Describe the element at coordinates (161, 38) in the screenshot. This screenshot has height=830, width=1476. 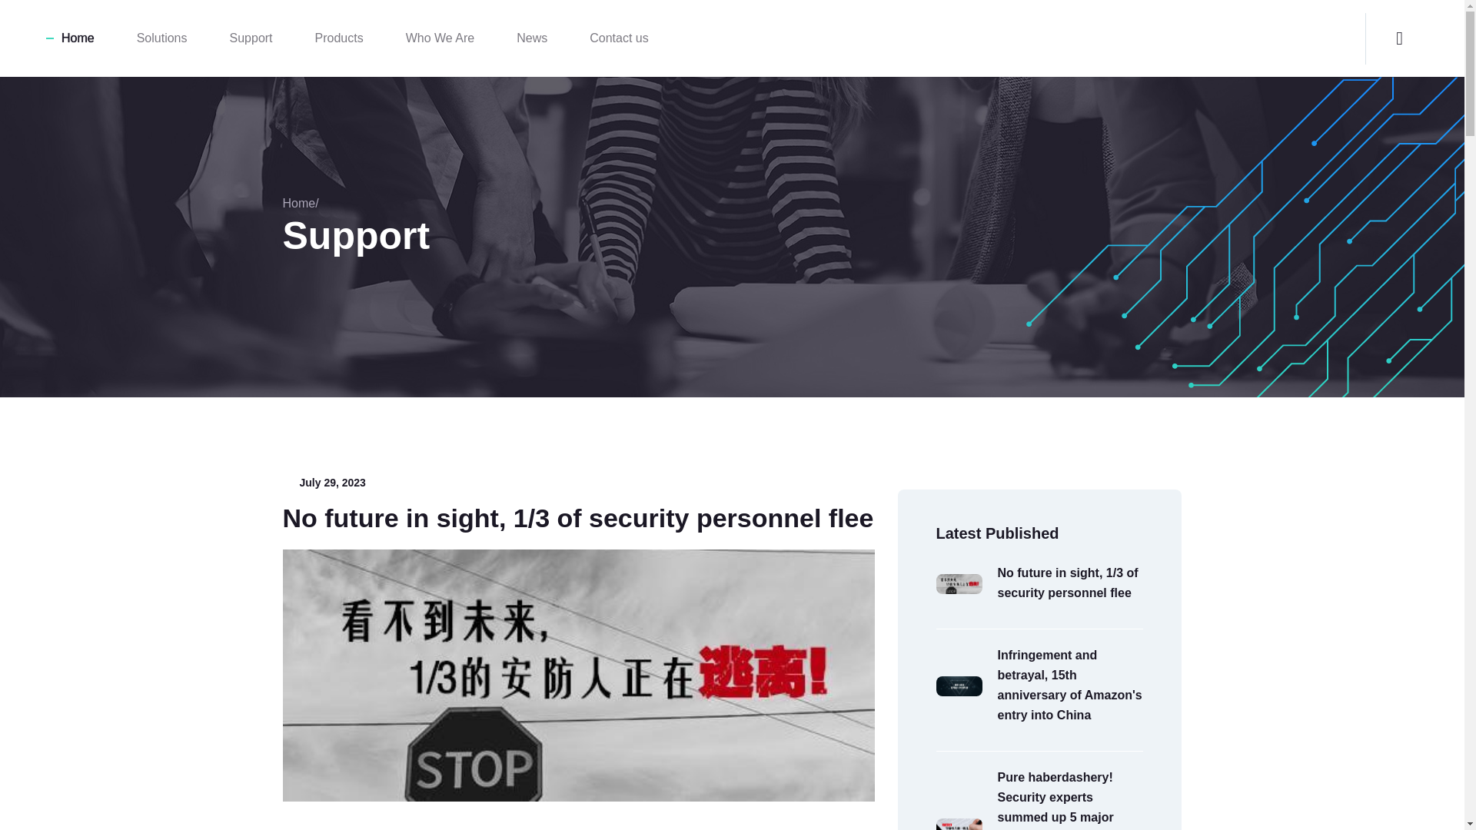
I see `Solutions` at that location.